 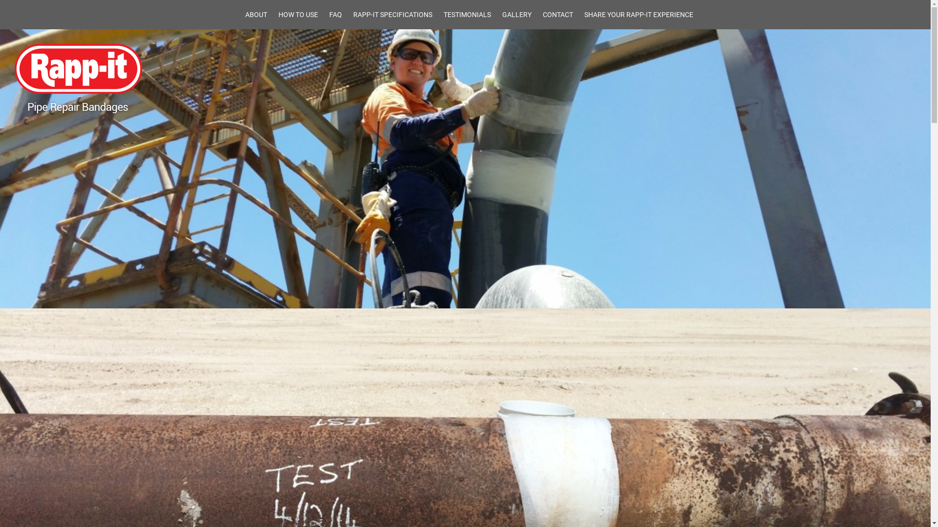 What do you see at coordinates (392, 15) in the screenshot?
I see `RAPP-IT SPECIFICATIONS` at bounding box center [392, 15].